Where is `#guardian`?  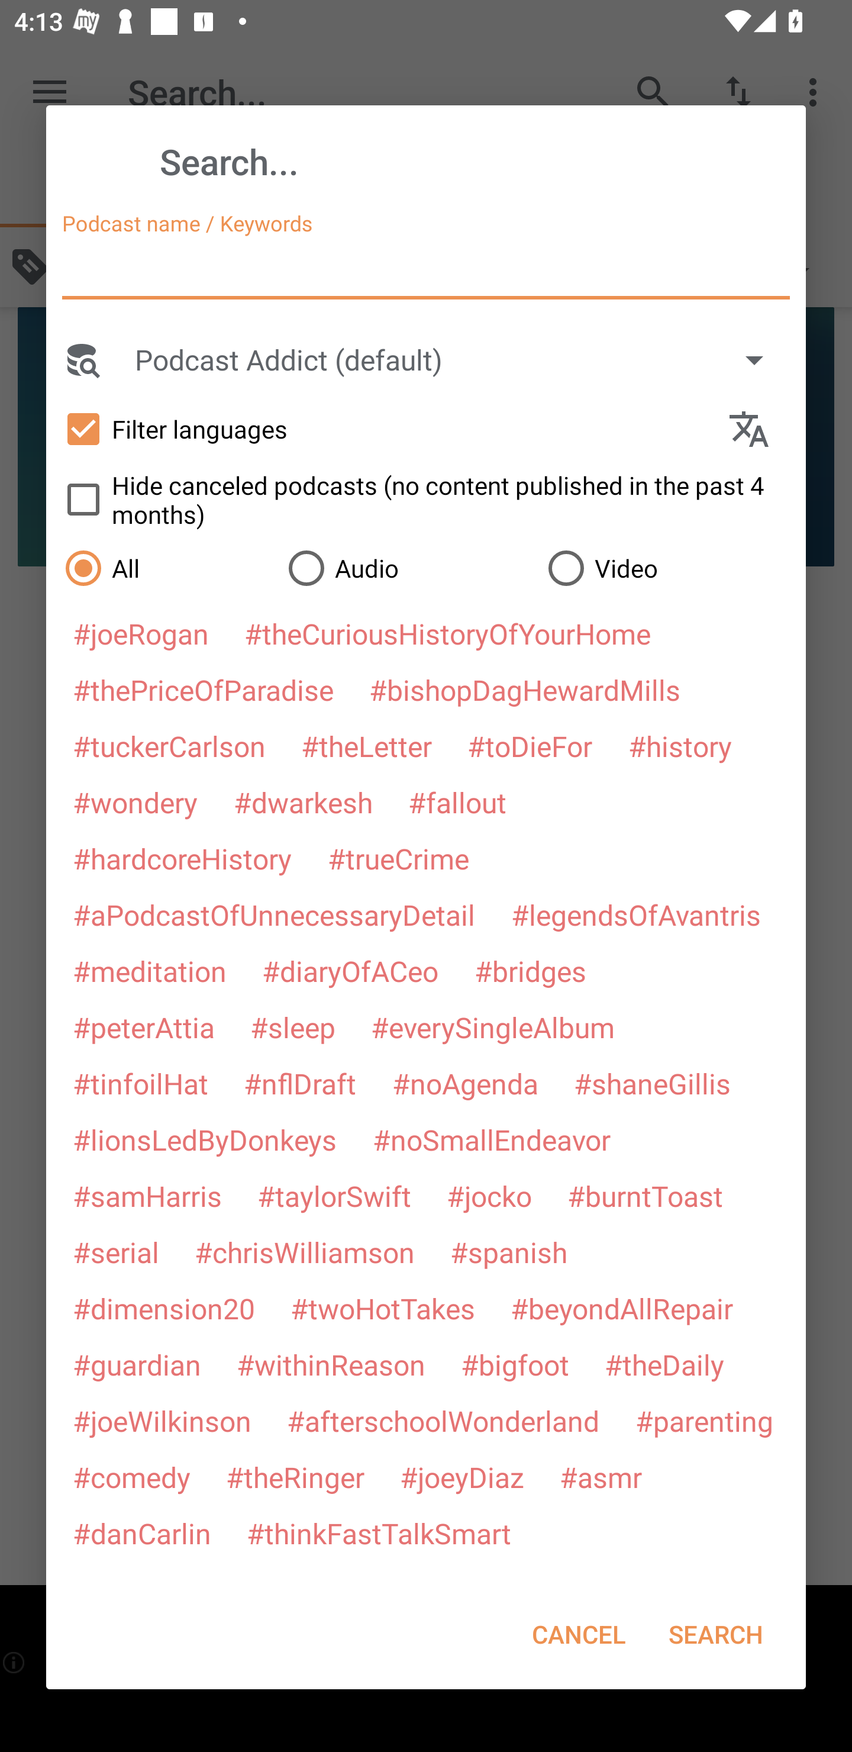
#guardian is located at coordinates (136, 1365).